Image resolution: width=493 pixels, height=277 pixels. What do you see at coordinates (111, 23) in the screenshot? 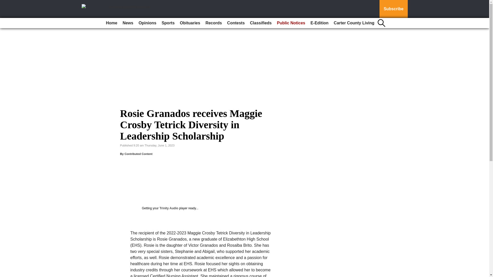
I see `Home` at bounding box center [111, 23].